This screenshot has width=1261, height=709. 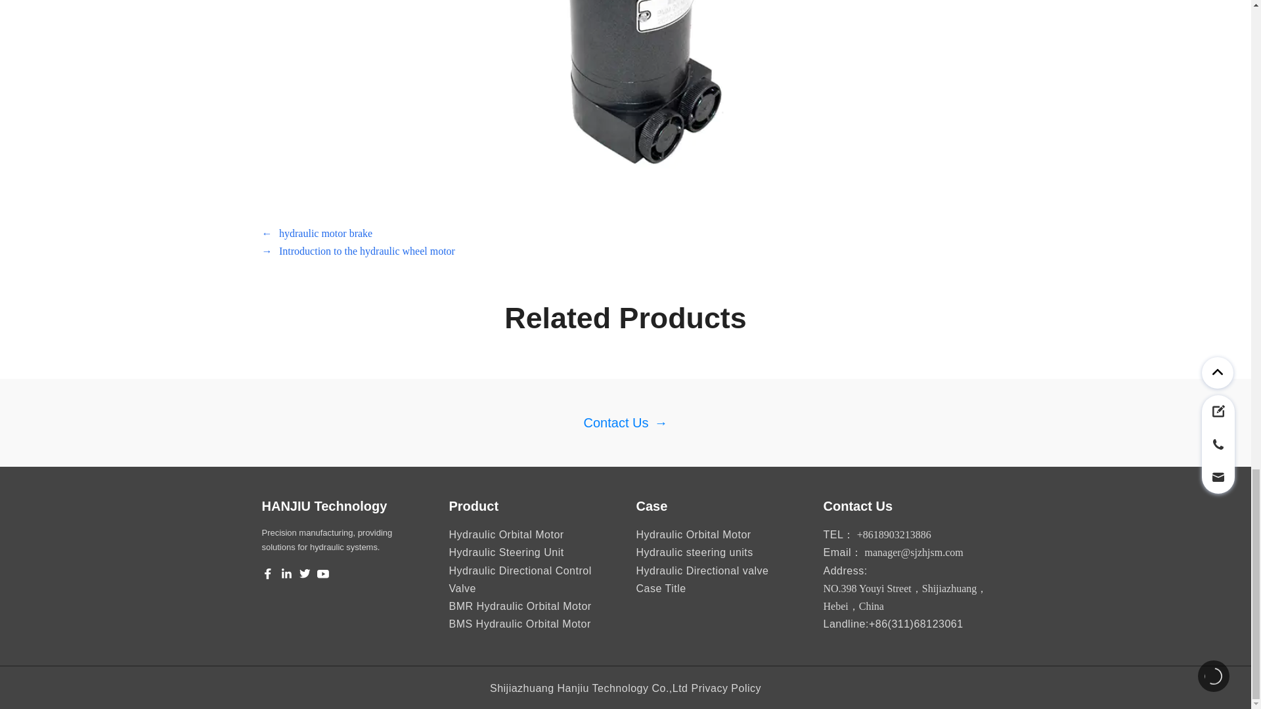 What do you see at coordinates (506, 551) in the screenshot?
I see `Hydraulic Steering Unit` at bounding box center [506, 551].